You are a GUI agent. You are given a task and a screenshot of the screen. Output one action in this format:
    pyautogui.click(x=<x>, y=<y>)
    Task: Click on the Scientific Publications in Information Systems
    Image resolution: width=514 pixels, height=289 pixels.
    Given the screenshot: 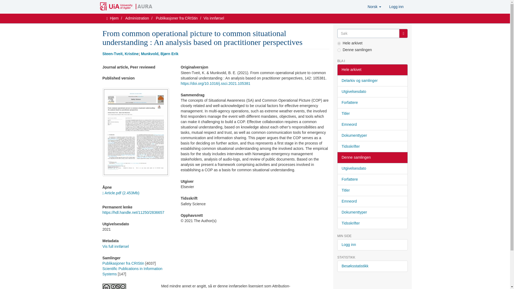 What is the action you would take?
    pyautogui.click(x=132, y=271)
    